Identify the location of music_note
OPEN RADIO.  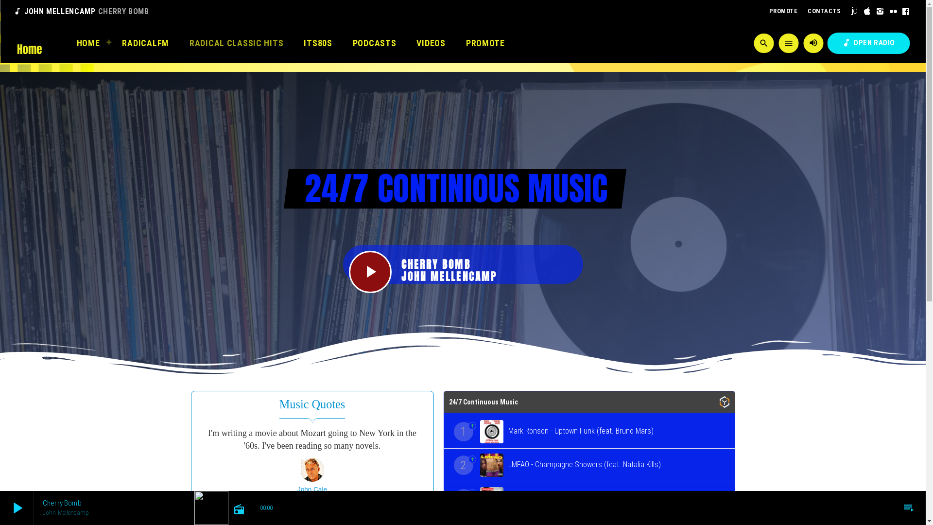
(868, 43).